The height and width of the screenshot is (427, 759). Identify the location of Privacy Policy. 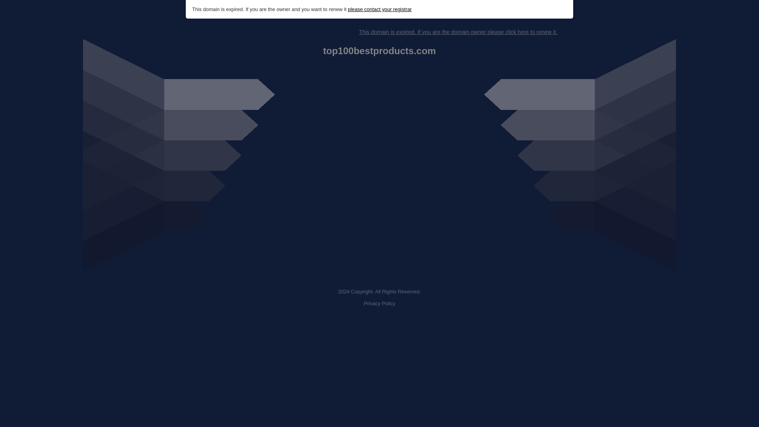
(379, 304).